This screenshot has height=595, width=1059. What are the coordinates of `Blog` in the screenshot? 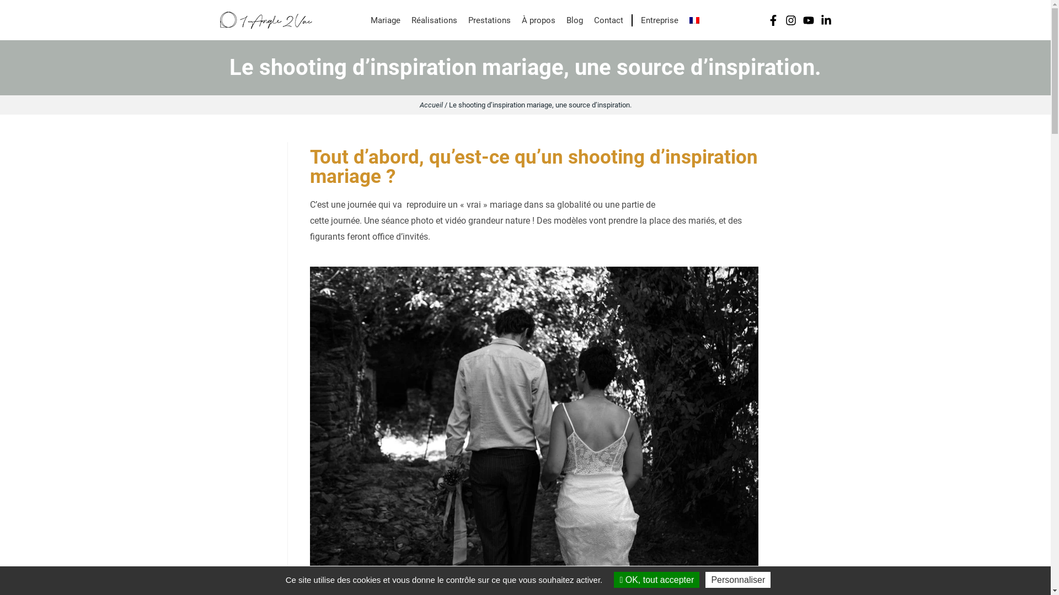 It's located at (575, 20).